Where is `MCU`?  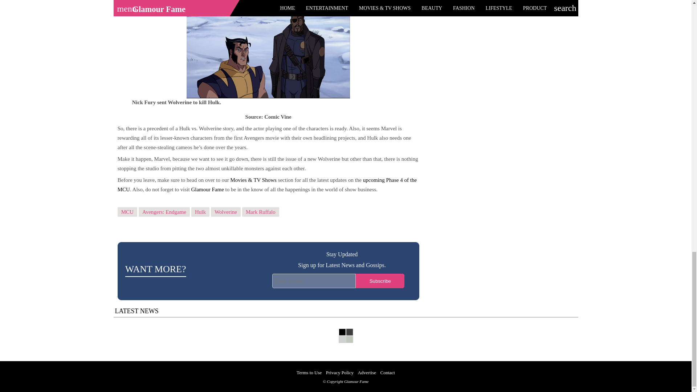 MCU is located at coordinates (127, 212).